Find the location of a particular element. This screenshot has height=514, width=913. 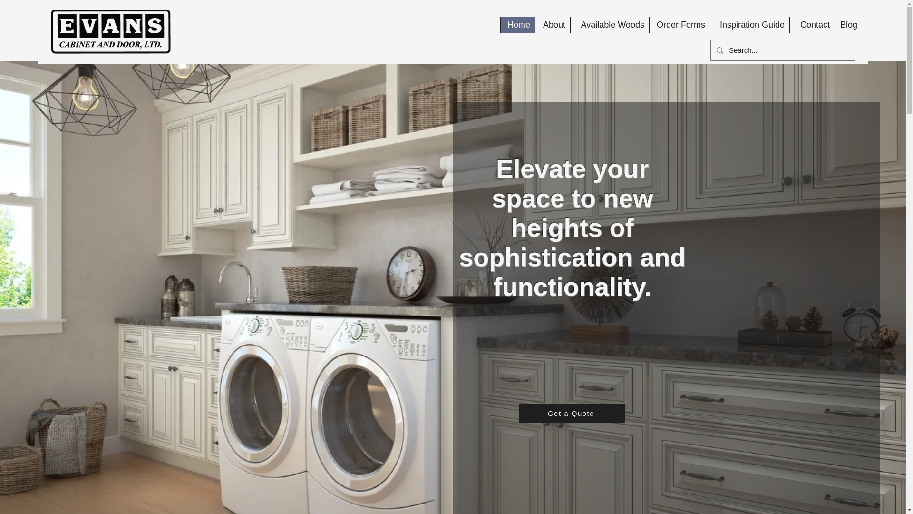

Order Forms is located at coordinates (680, 25).